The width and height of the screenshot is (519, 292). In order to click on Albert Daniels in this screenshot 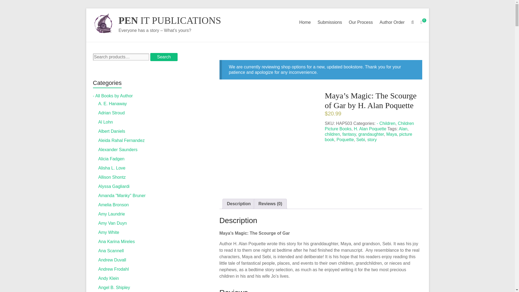, I will do `click(112, 131)`.